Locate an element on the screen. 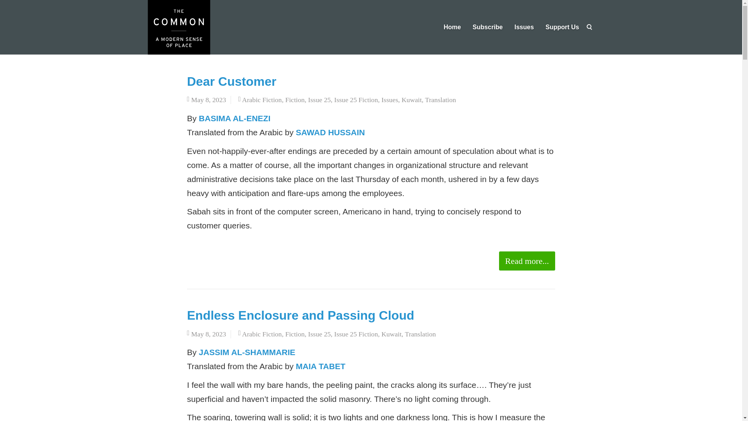 The image size is (748, 421). Permalink to Endless Enclosure and Passing Cloud is located at coordinates (301, 315).